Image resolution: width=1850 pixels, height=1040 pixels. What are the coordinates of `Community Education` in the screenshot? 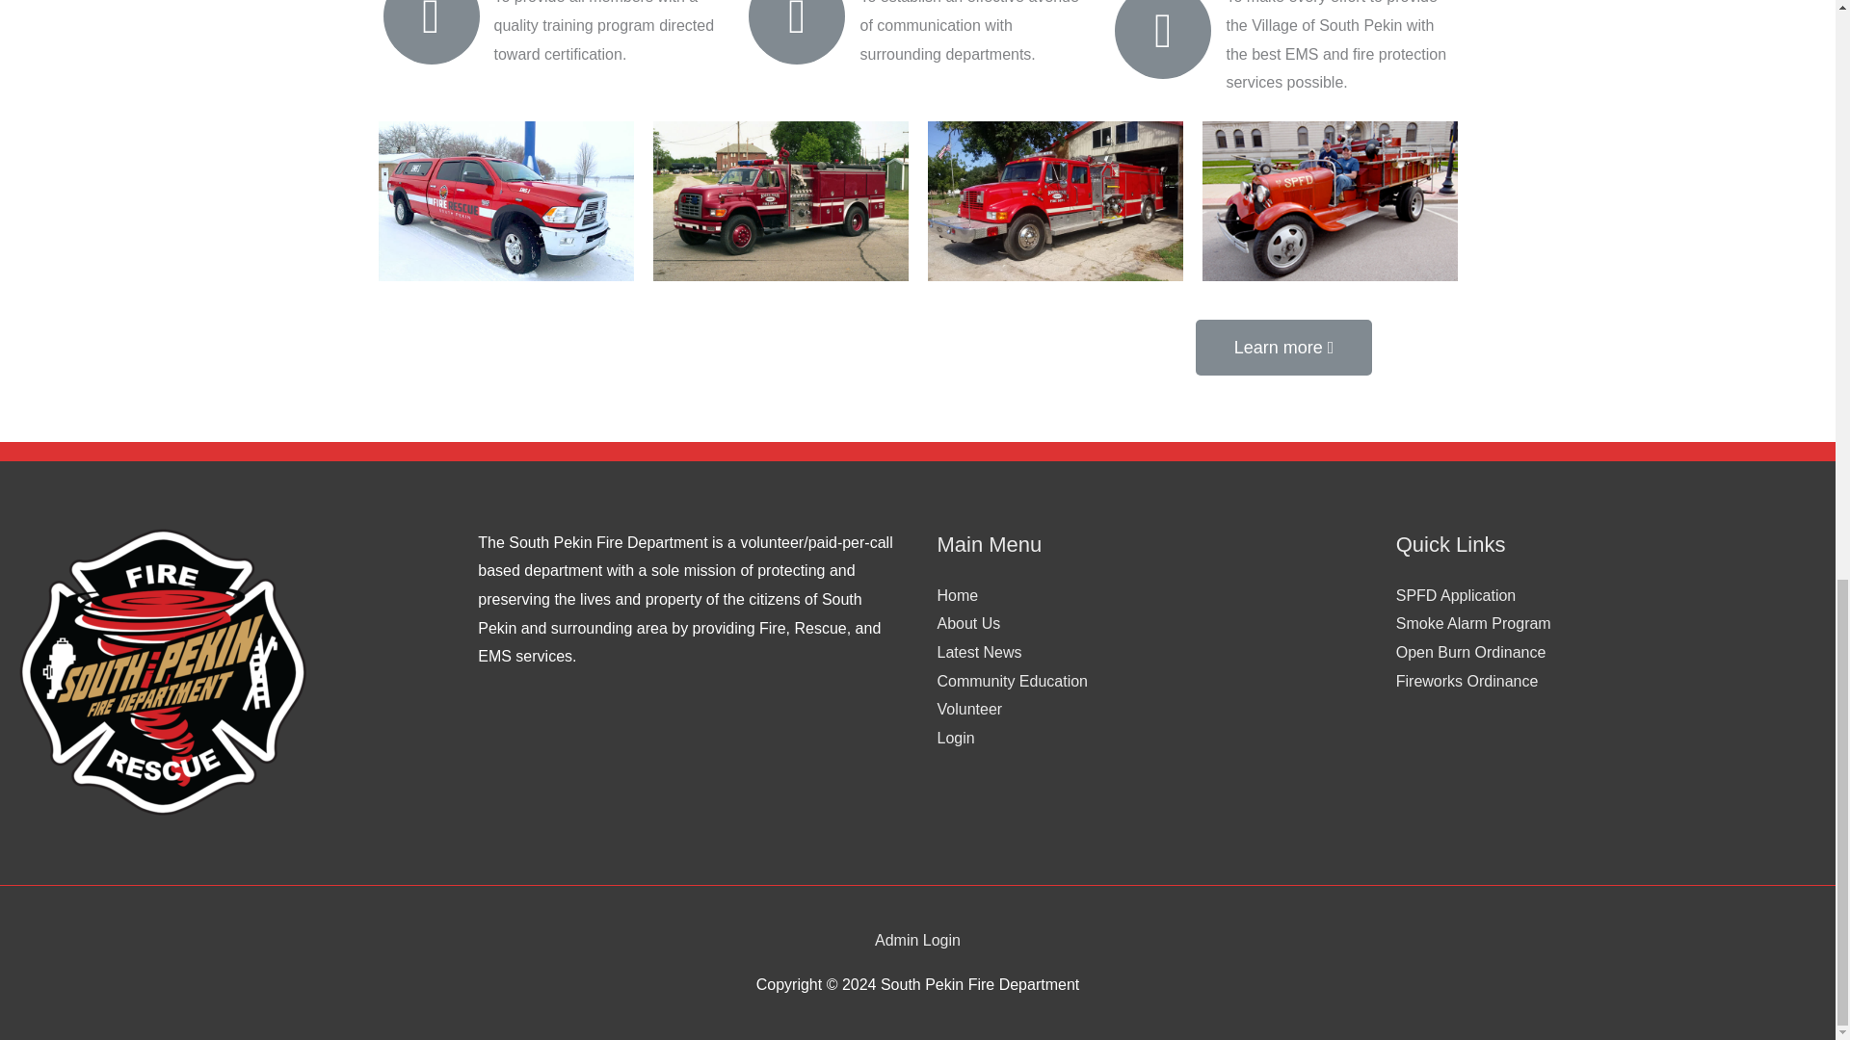 It's located at (1012, 681).